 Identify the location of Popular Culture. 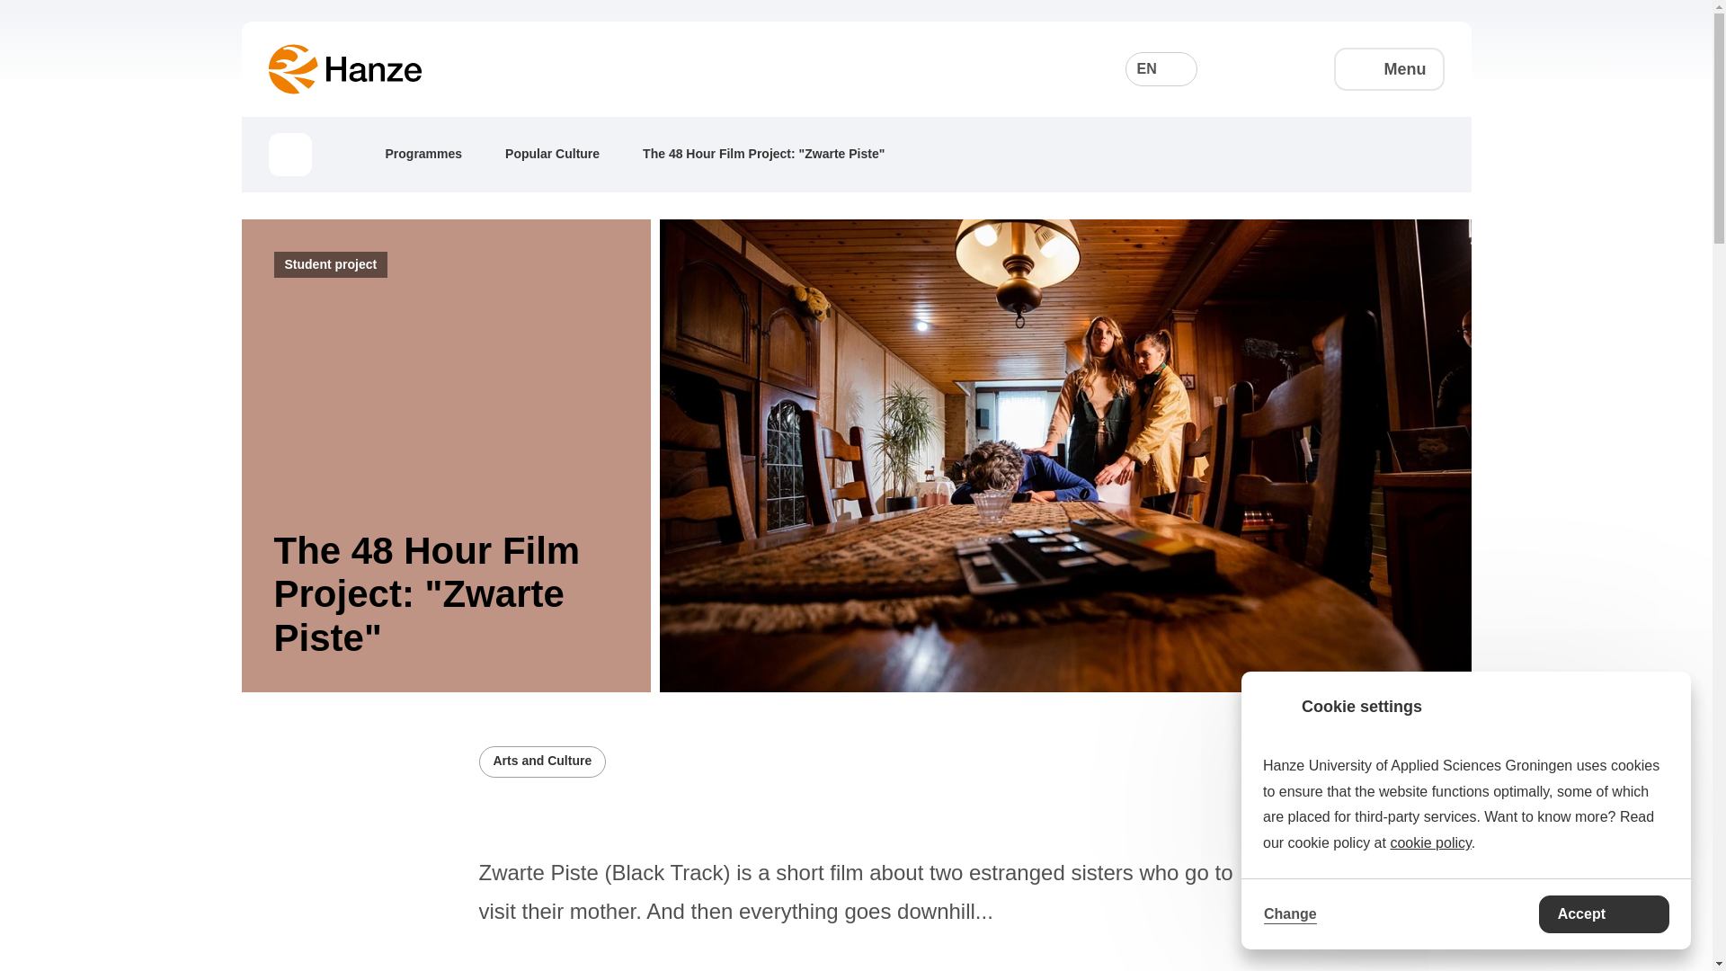
(565, 153).